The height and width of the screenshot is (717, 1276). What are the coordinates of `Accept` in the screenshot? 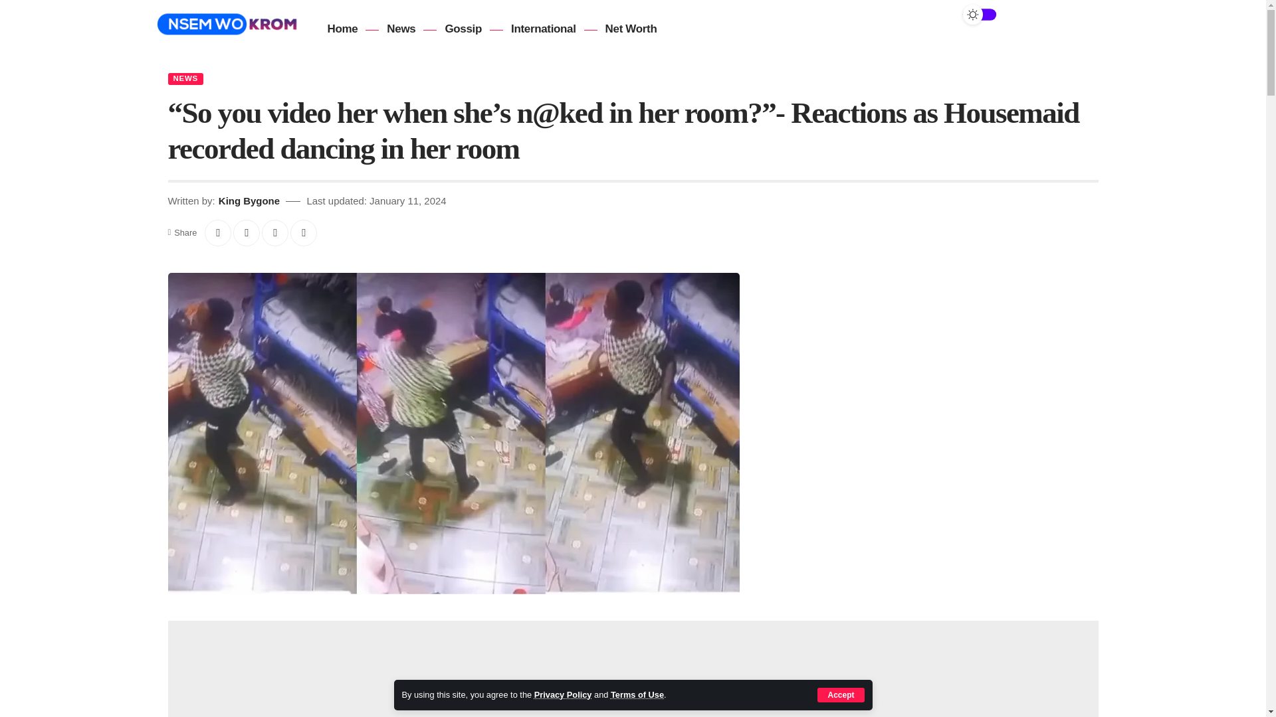 It's located at (840, 694).